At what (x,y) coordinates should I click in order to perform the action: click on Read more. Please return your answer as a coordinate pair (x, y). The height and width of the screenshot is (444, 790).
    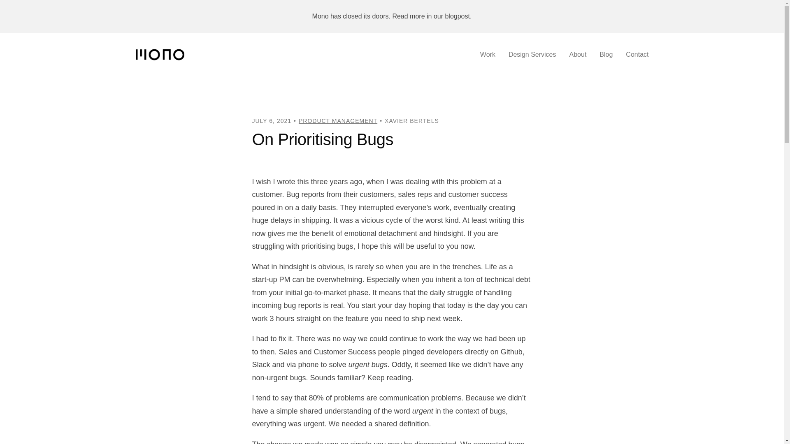
    Looking at the image, I should click on (408, 16).